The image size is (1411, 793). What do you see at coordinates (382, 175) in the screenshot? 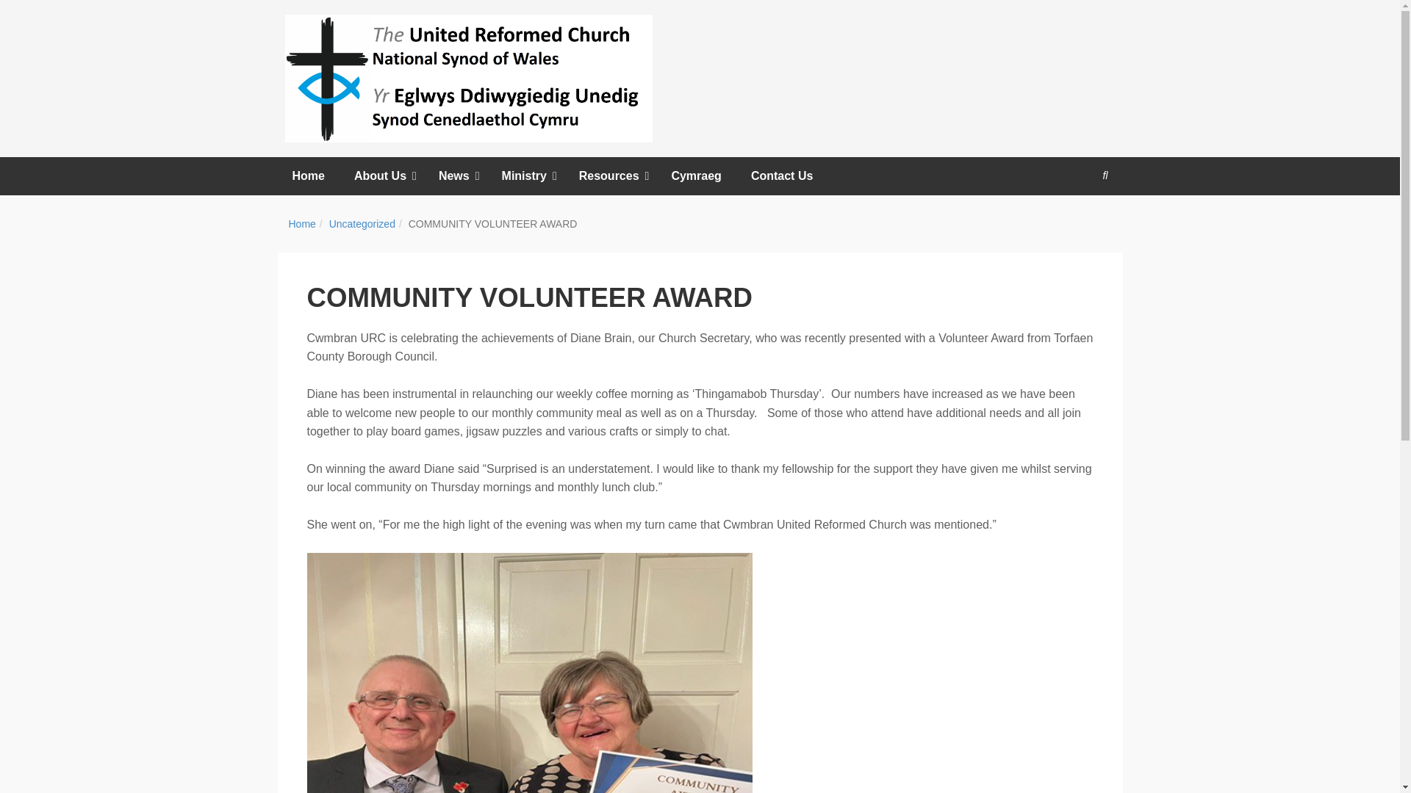
I see `About Us` at bounding box center [382, 175].